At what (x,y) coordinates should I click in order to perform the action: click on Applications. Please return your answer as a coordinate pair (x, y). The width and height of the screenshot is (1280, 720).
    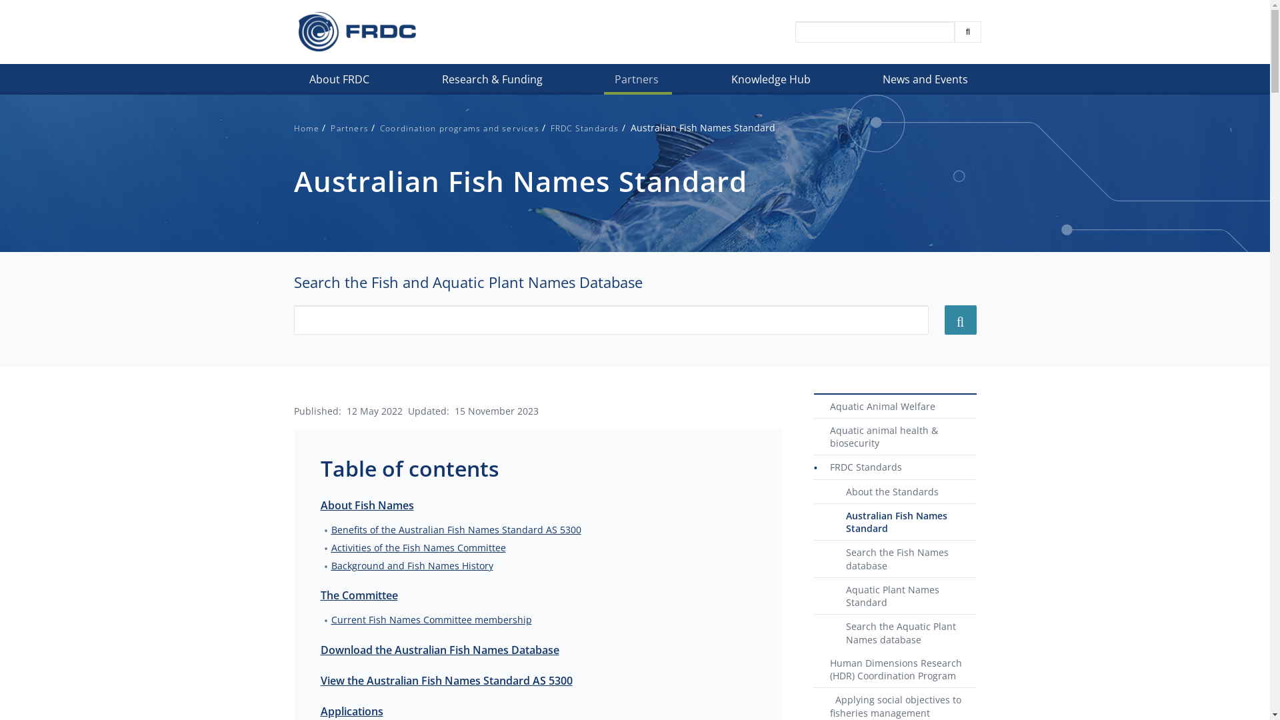
    Looking at the image, I should click on (351, 711).